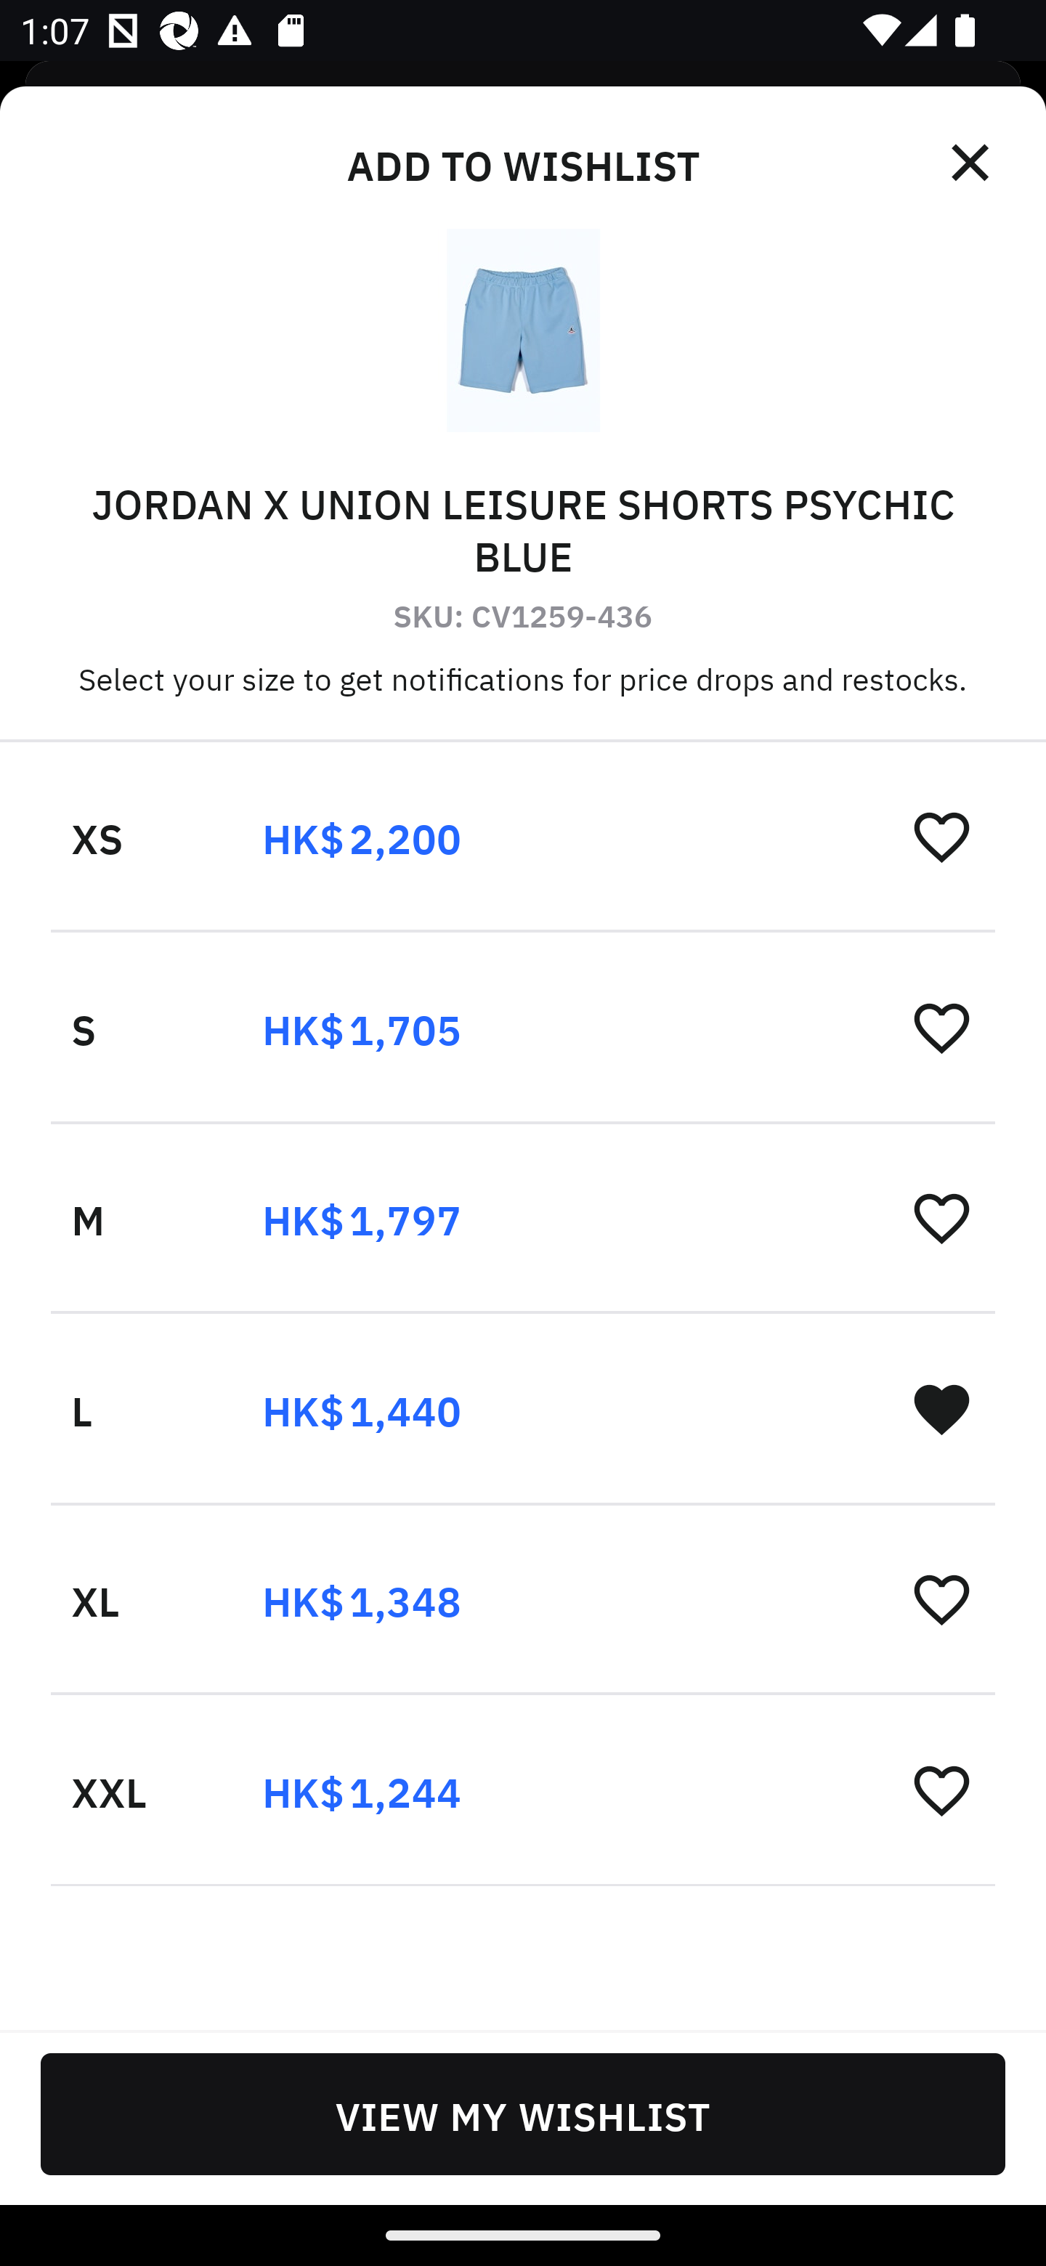 This screenshot has height=2266, width=1046. Describe the element at coordinates (941, 1217) in the screenshot. I see `󰋕` at that location.